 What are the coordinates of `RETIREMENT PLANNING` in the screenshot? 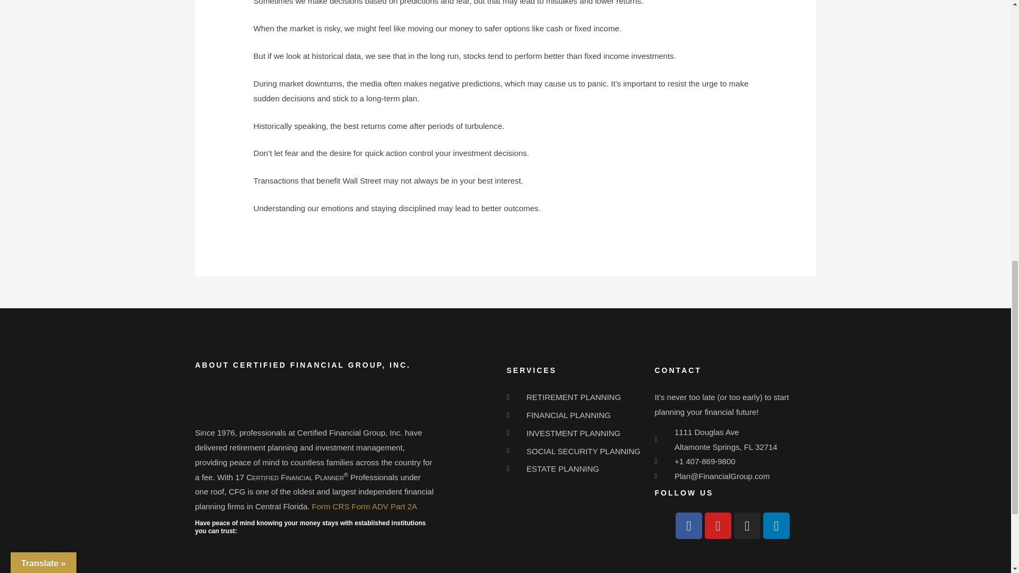 It's located at (575, 397).